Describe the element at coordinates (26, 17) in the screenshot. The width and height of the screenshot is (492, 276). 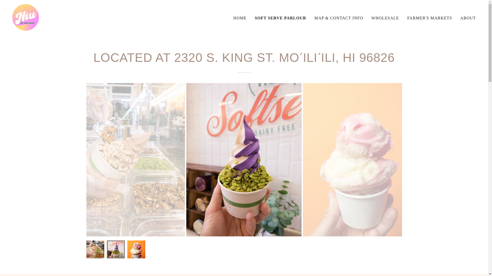
I see `NIU SOFT SERVE` at that location.